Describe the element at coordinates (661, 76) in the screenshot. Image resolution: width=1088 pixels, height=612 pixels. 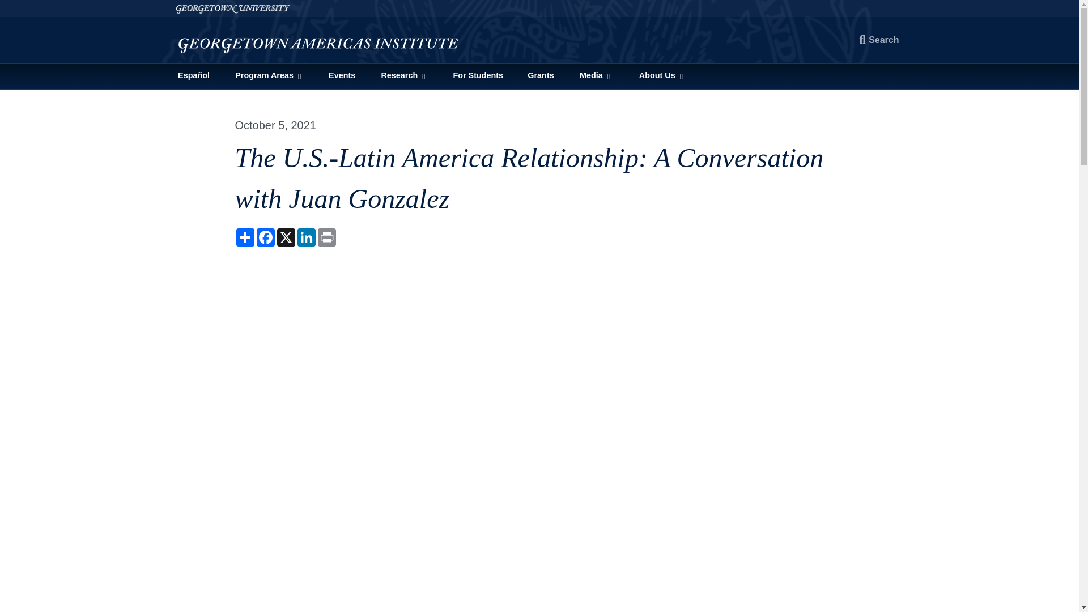
I see `About Us` at that location.